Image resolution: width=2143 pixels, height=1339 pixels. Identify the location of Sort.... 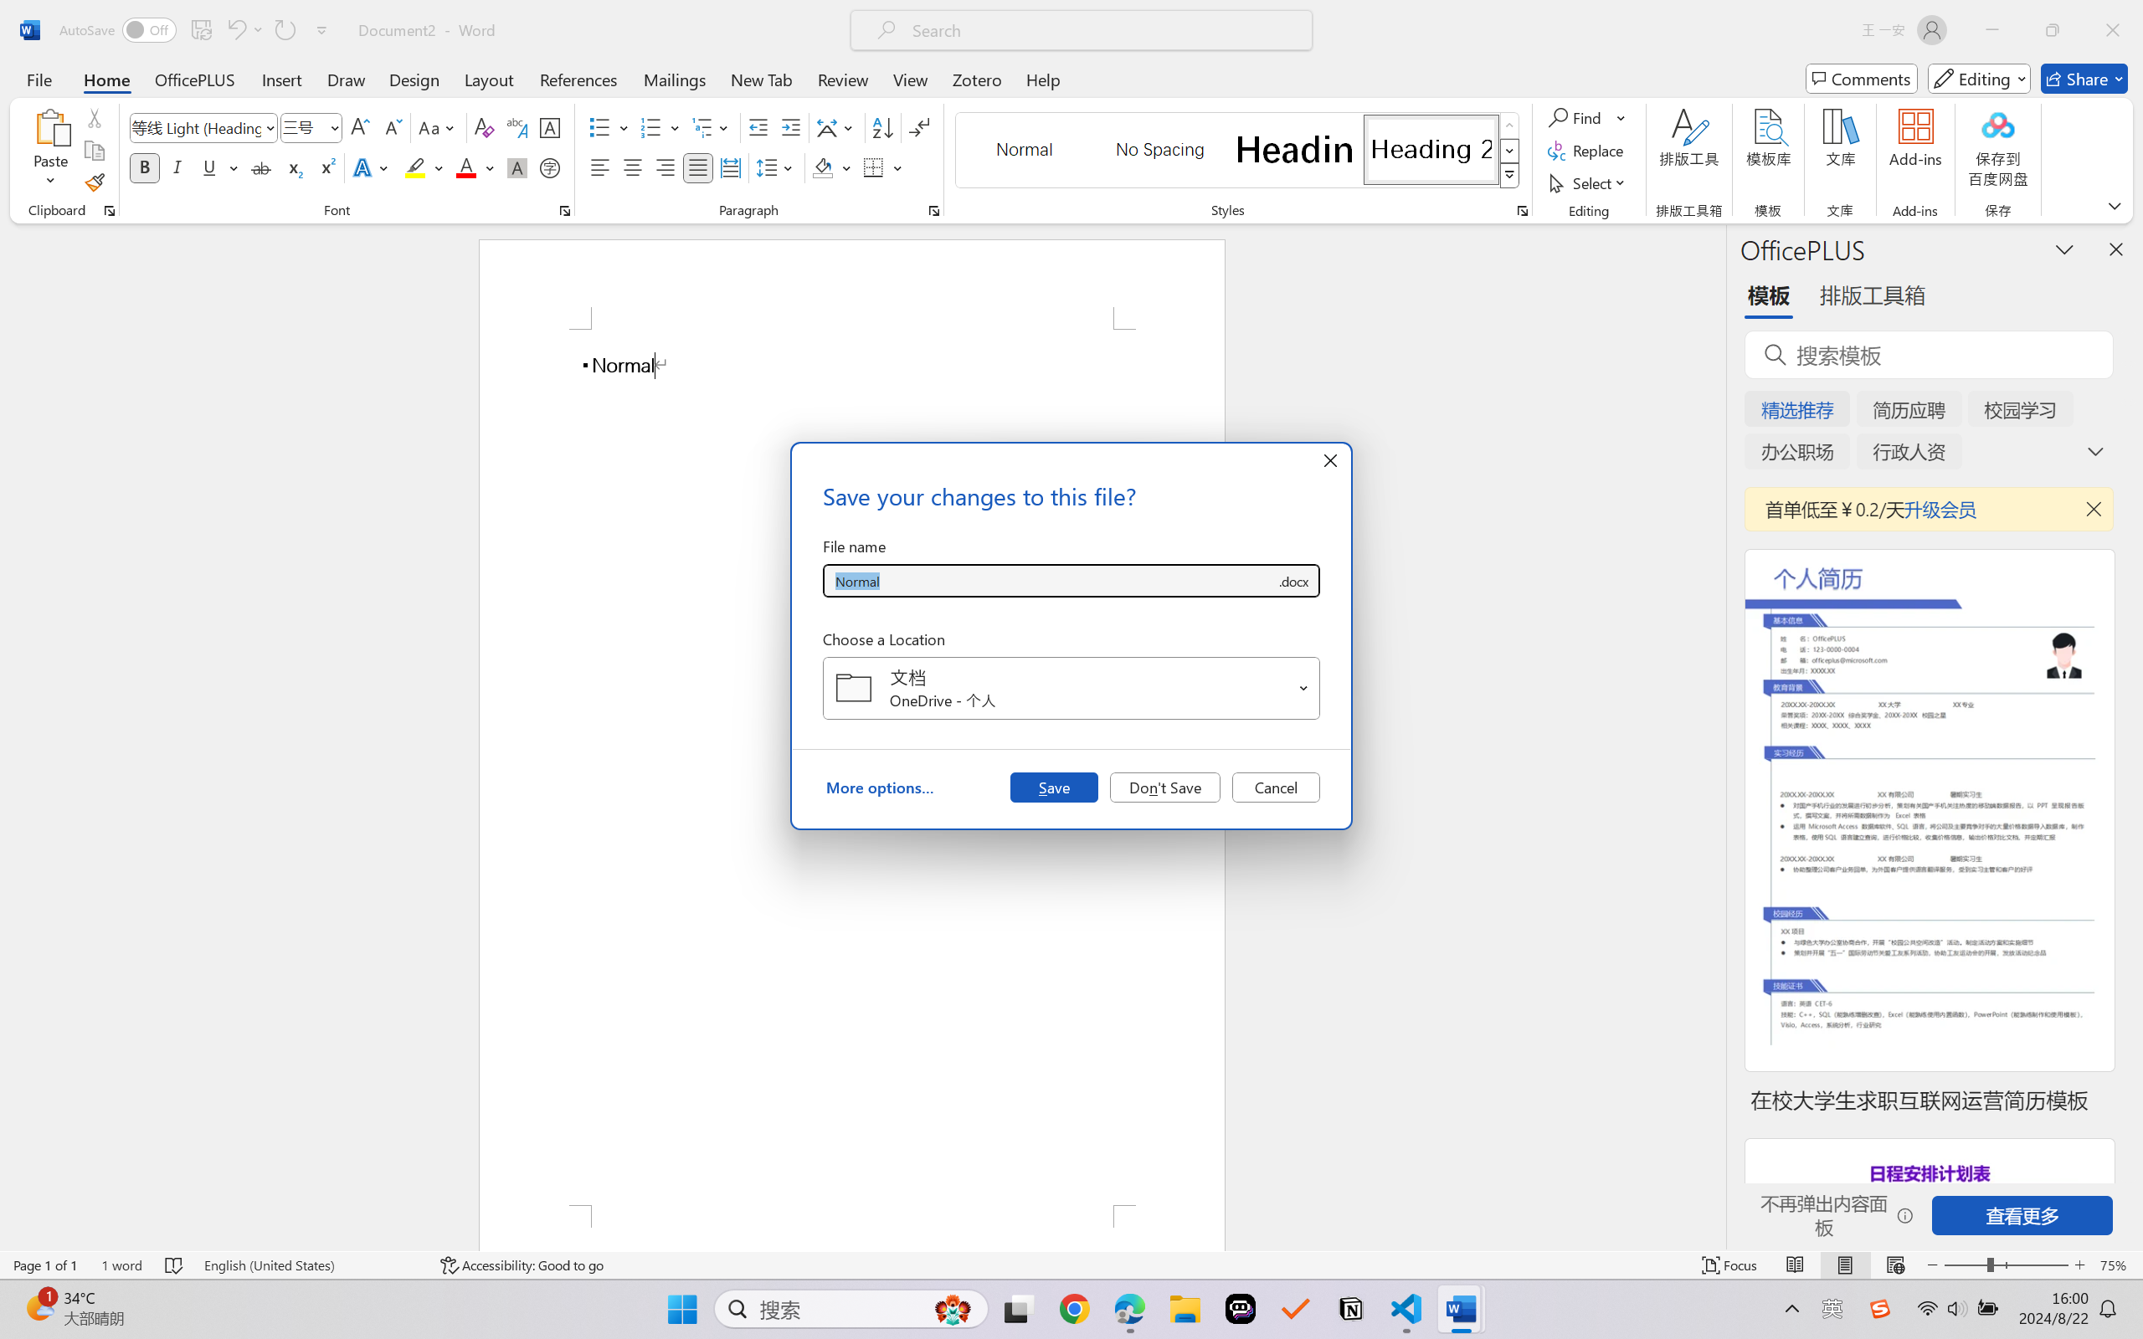
(882, 127).